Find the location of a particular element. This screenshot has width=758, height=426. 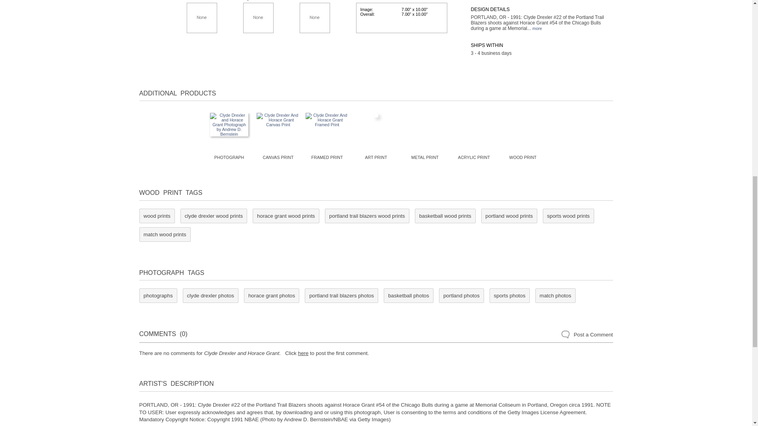

Bottom Mat is located at coordinates (314, 18).